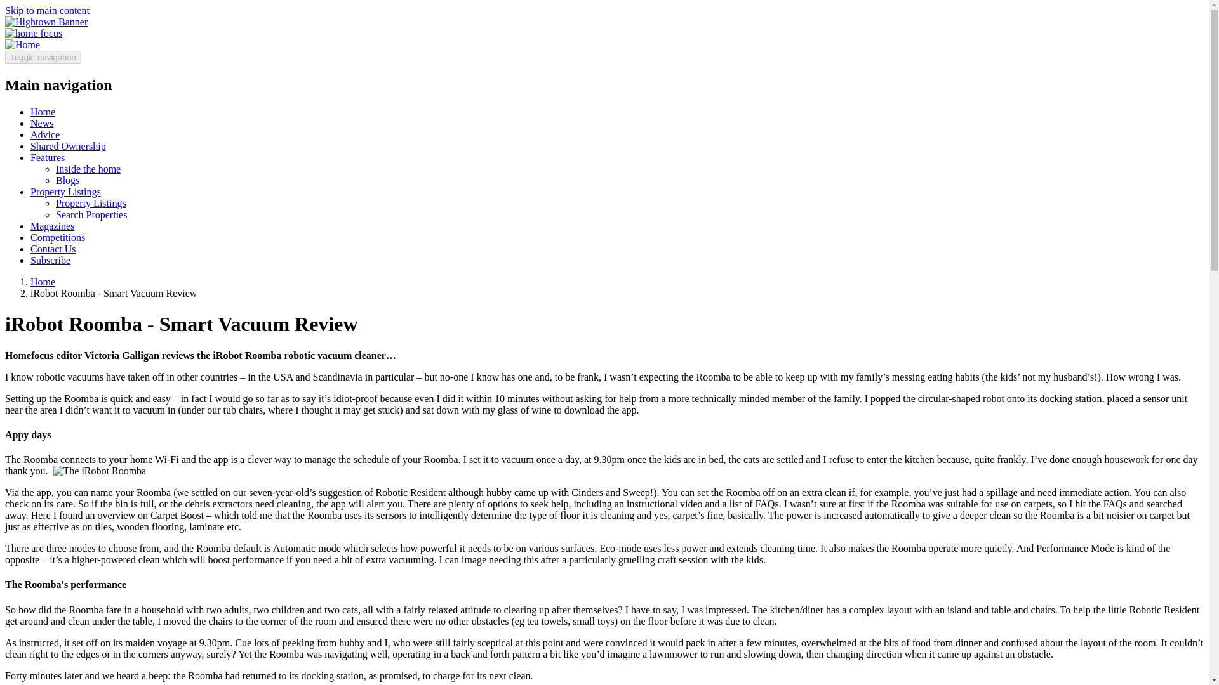  What do you see at coordinates (43, 282) in the screenshot?
I see `Home` at bounding box center [43, 282].